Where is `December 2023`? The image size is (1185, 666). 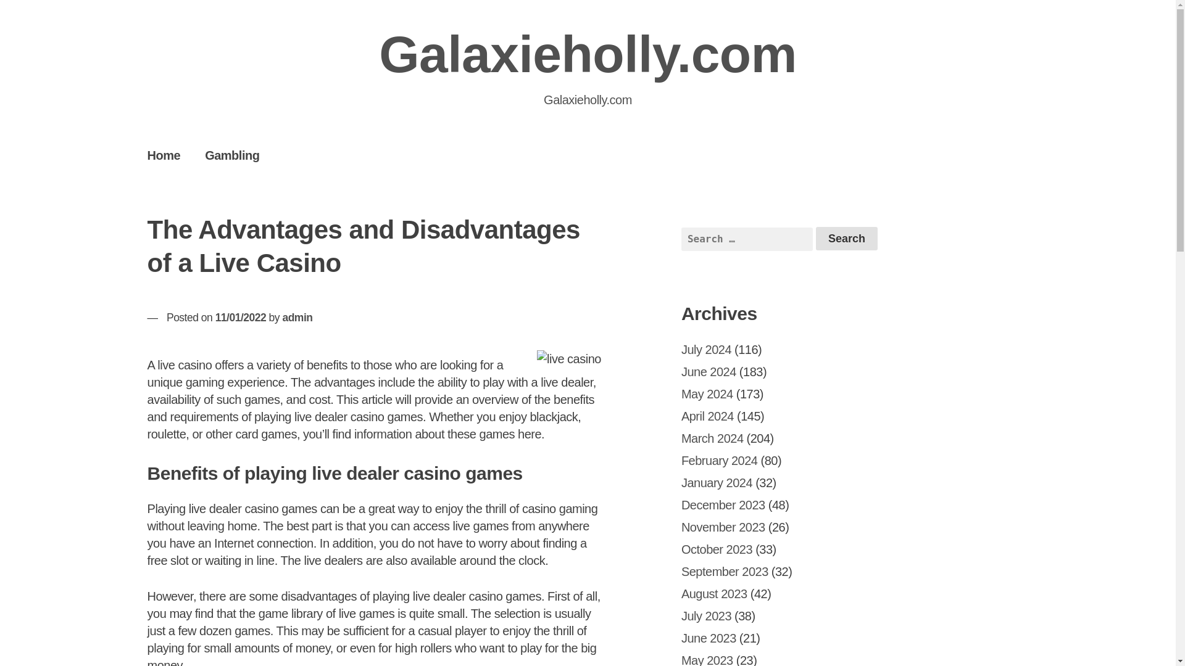 December 2023 is located at coordinates (723, 504).